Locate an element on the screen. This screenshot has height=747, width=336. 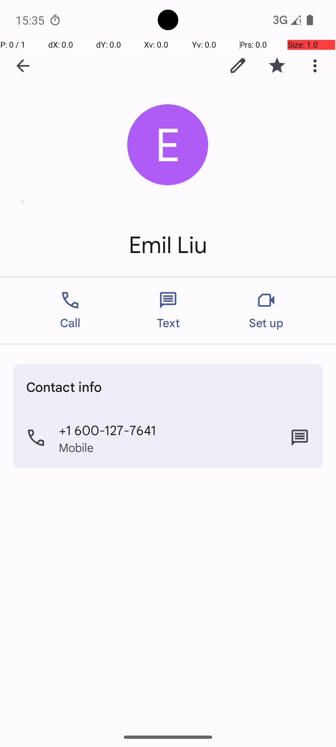
Call Mobile +1 600-127-7641 is located at coordinates (168, 438).